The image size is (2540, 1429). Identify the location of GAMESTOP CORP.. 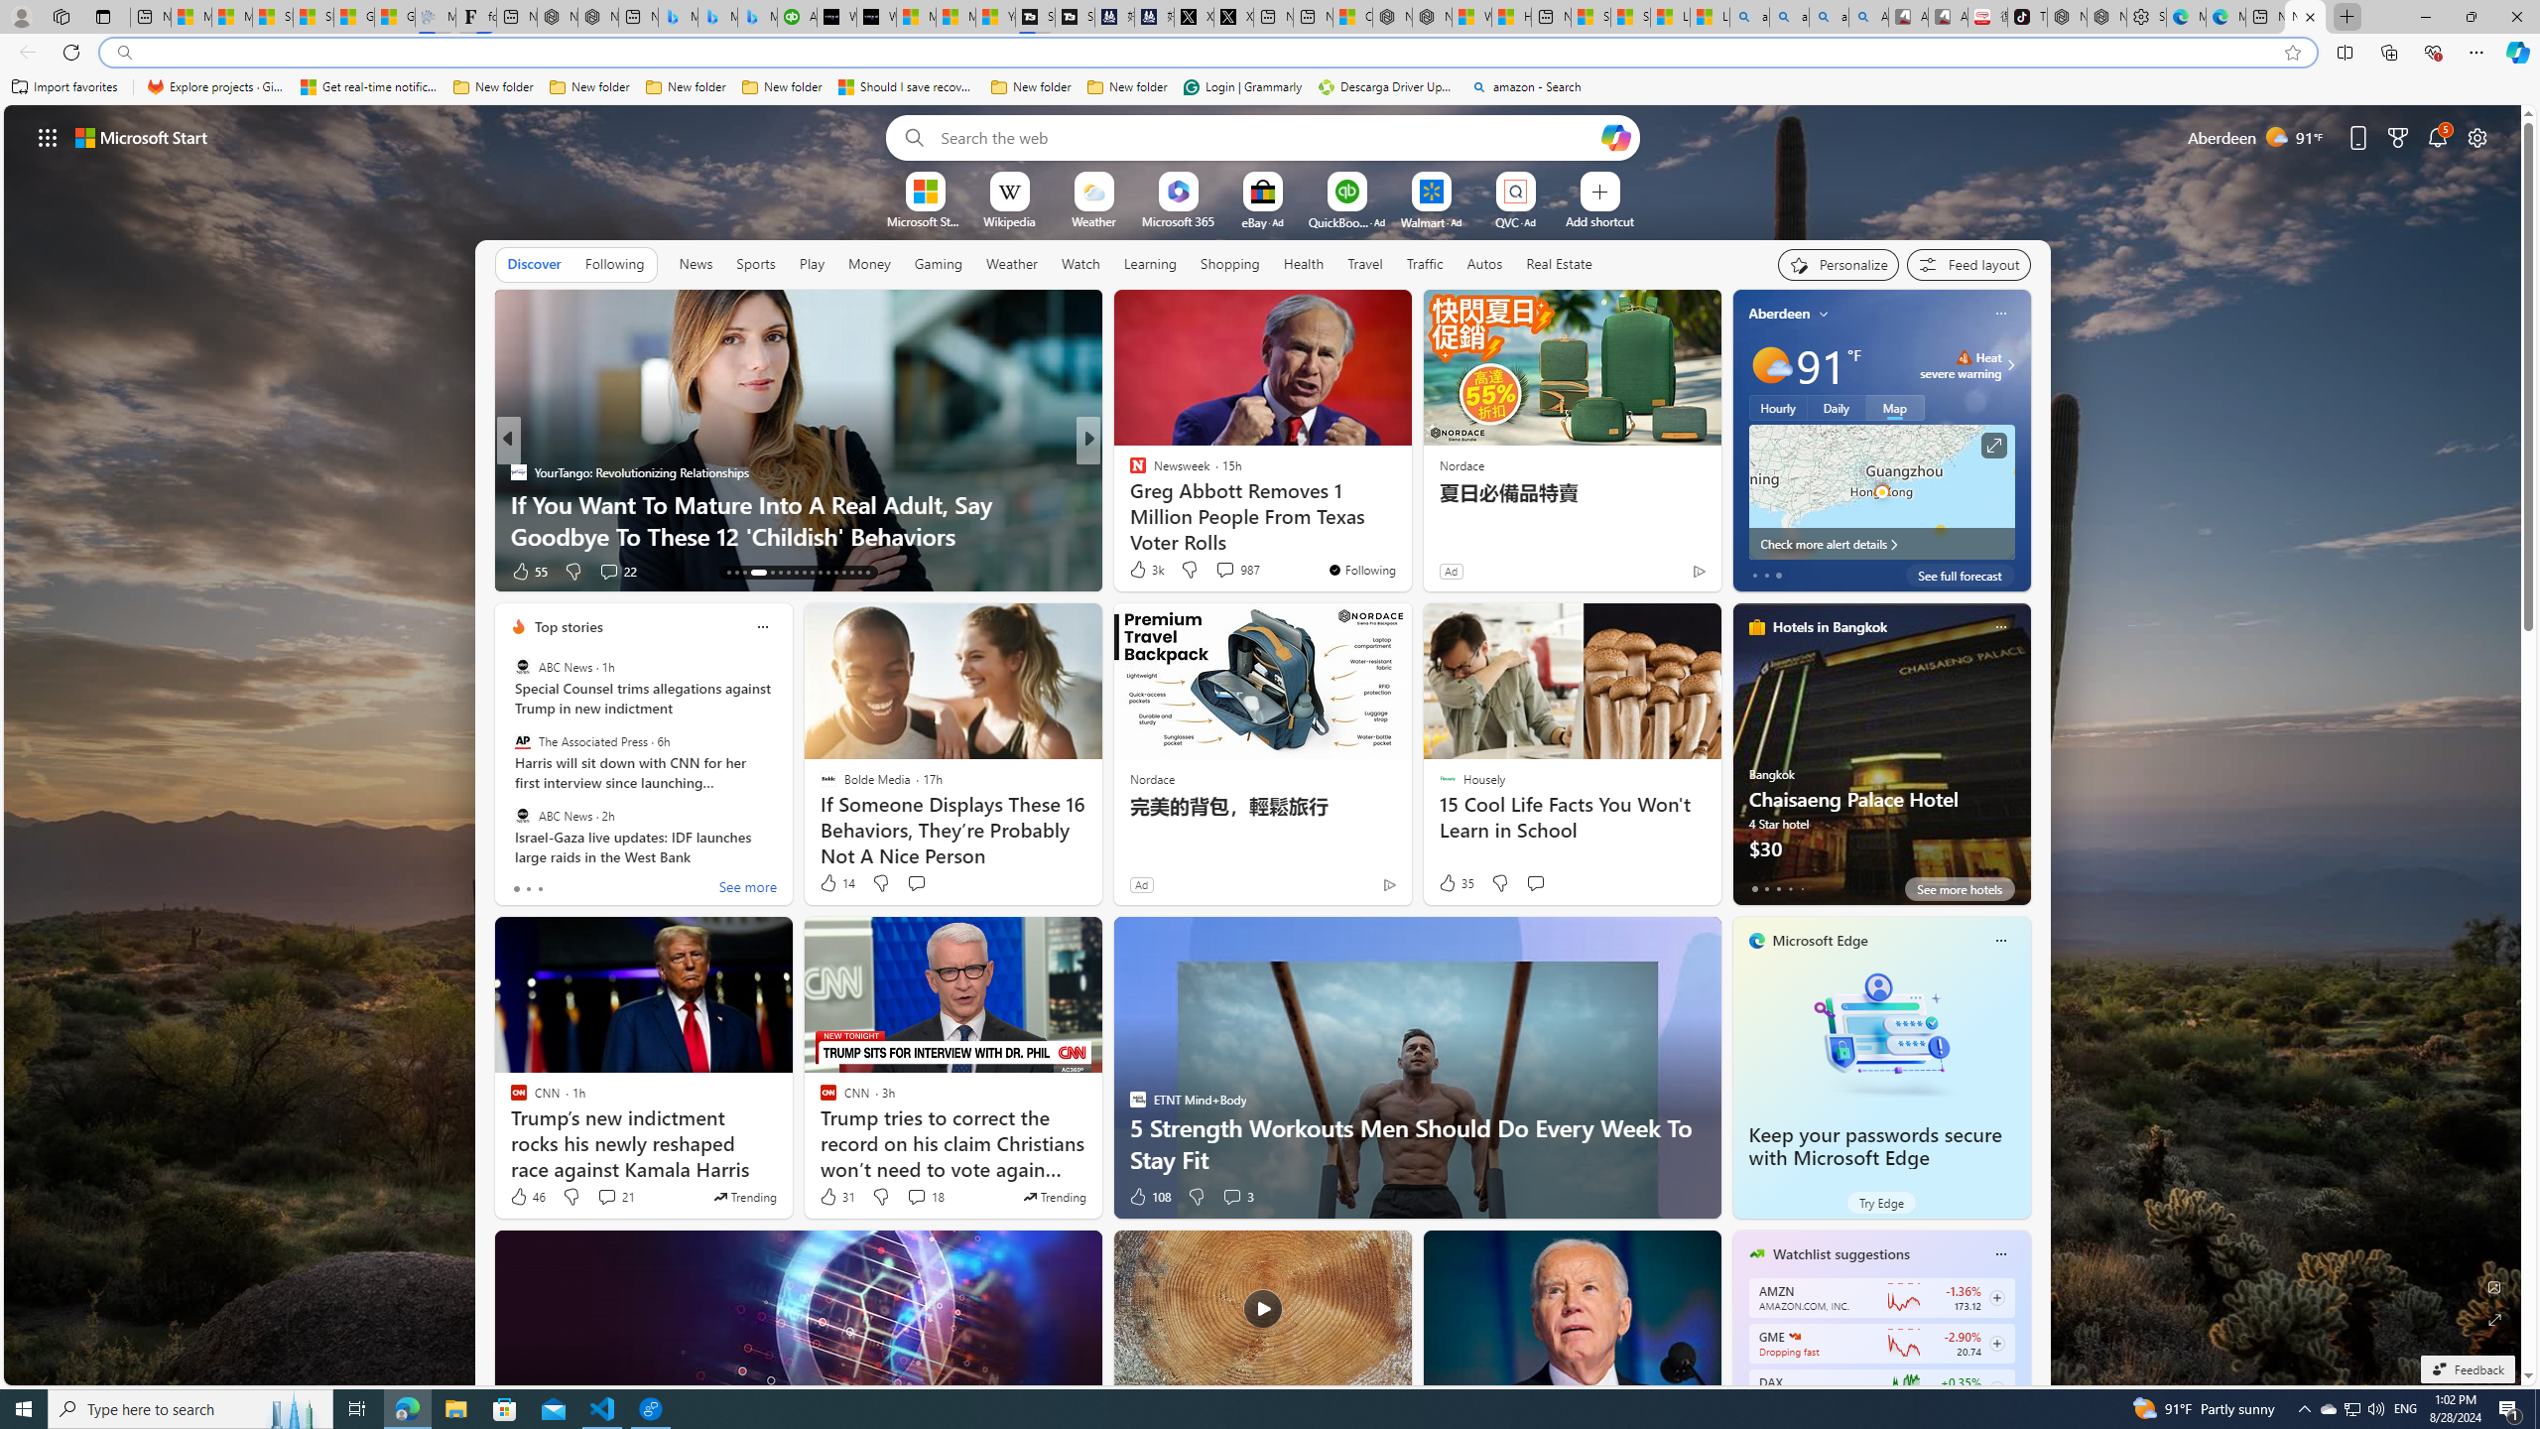
(1794, 1336).